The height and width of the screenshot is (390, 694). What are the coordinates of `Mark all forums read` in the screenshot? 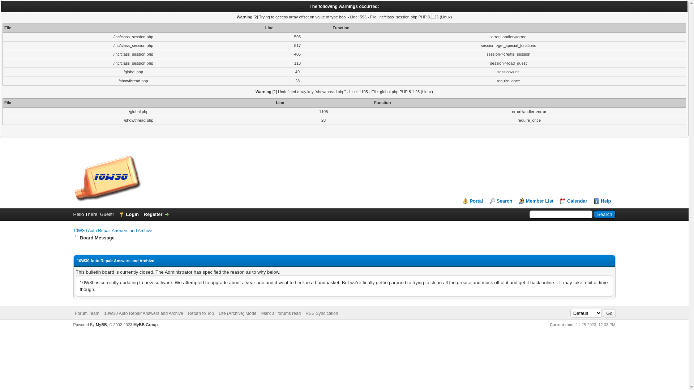 It's located at (281, 313).